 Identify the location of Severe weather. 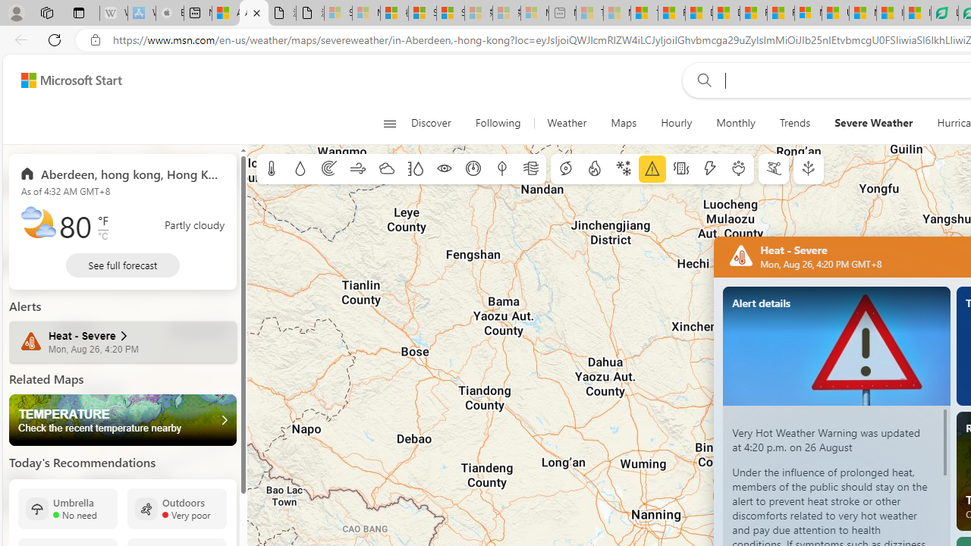
(652, 169).